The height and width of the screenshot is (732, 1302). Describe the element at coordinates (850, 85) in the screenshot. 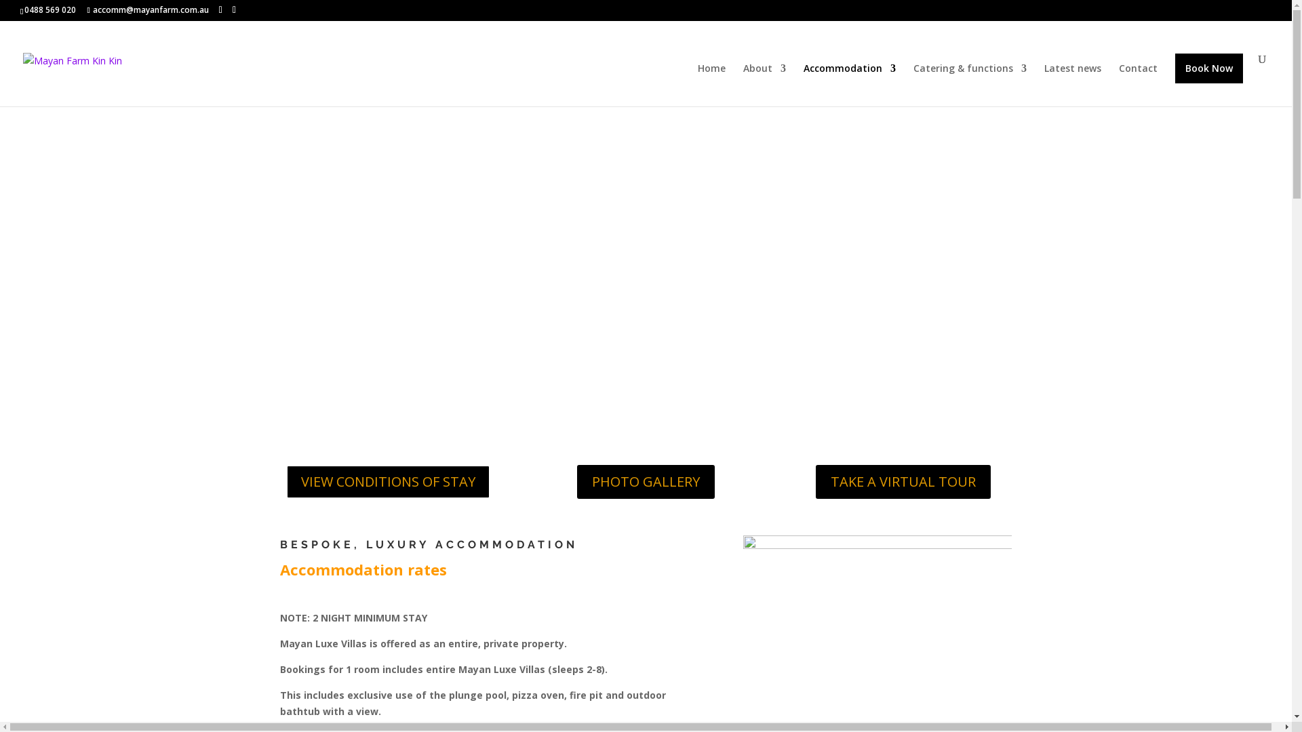

I see `Accommodation` at that location.